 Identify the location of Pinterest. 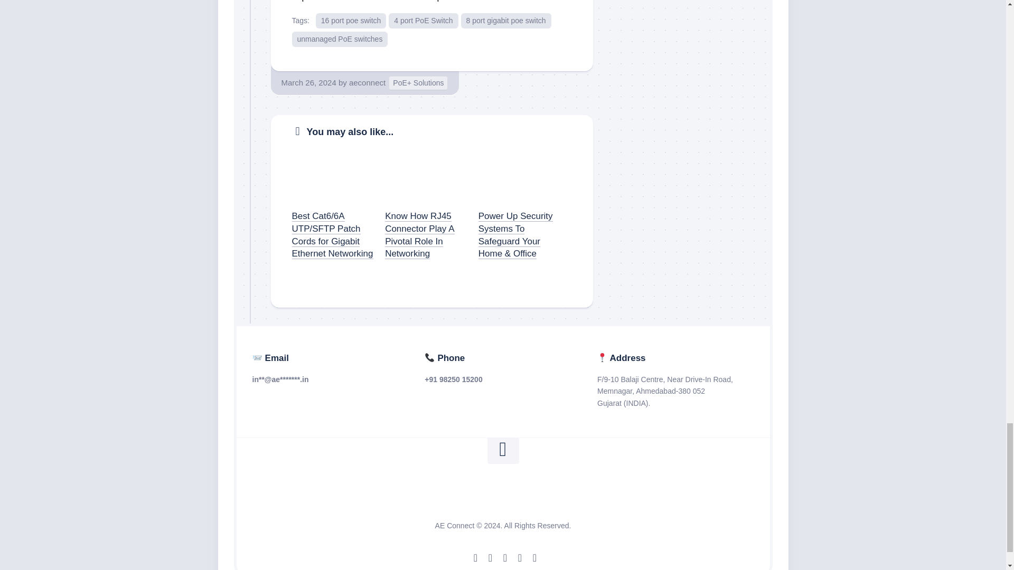
(534, 557).